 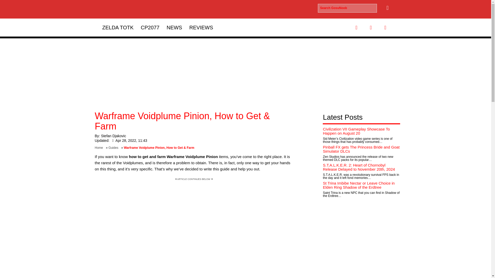 I want to click on Cyberpunk 2077, so click(x=150, y=27).